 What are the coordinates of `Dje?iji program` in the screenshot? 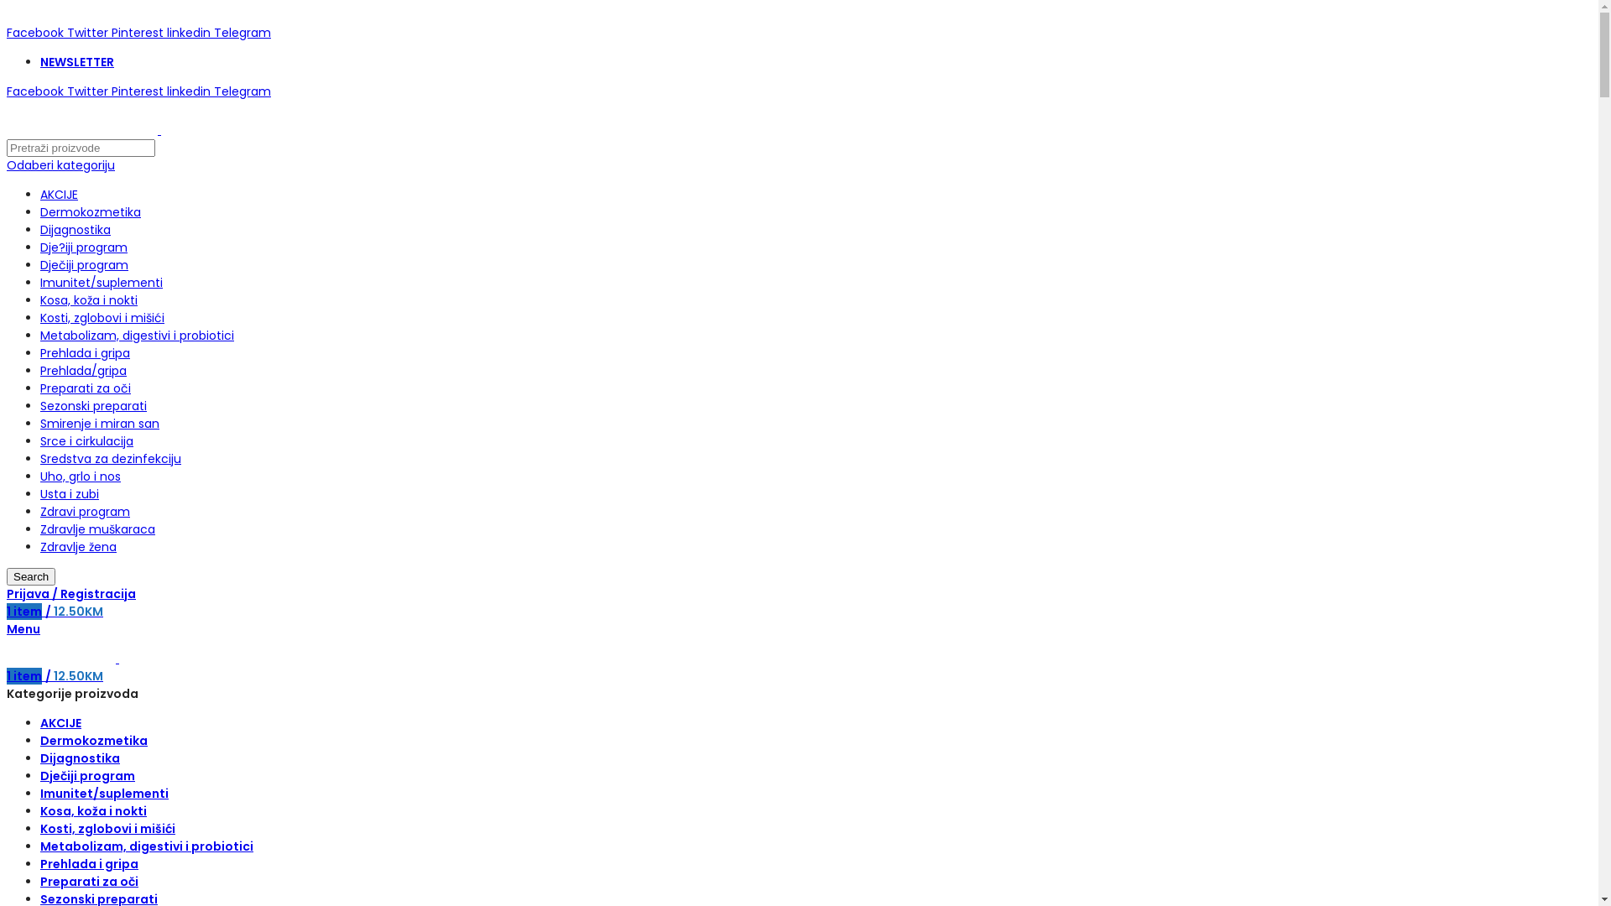 It's located at (84, 247).